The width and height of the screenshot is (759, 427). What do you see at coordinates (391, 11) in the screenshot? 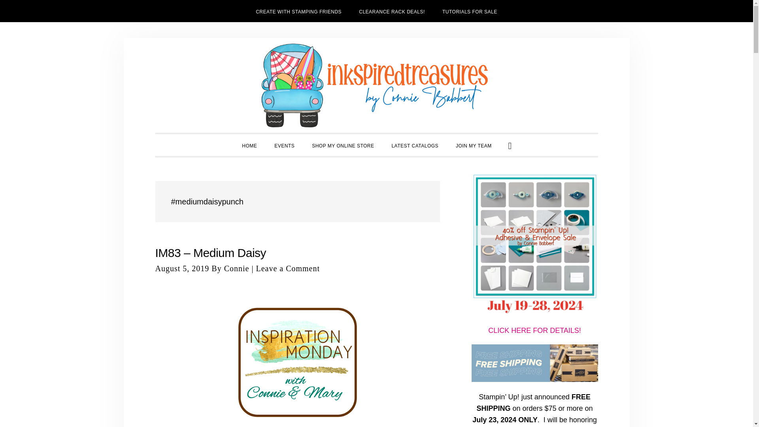
I see `CLEARANCE RACK DEALS!` at bounding box center [391, 11].